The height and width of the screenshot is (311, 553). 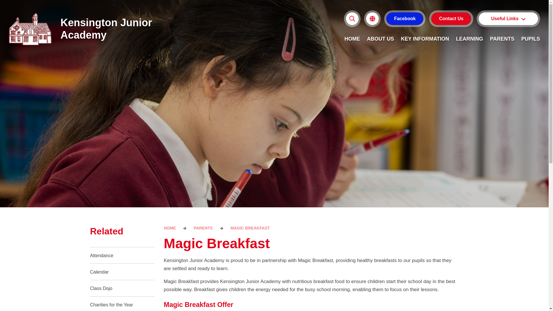 I want to click on Kensington Junior Academy, so click(x=81, y=29).